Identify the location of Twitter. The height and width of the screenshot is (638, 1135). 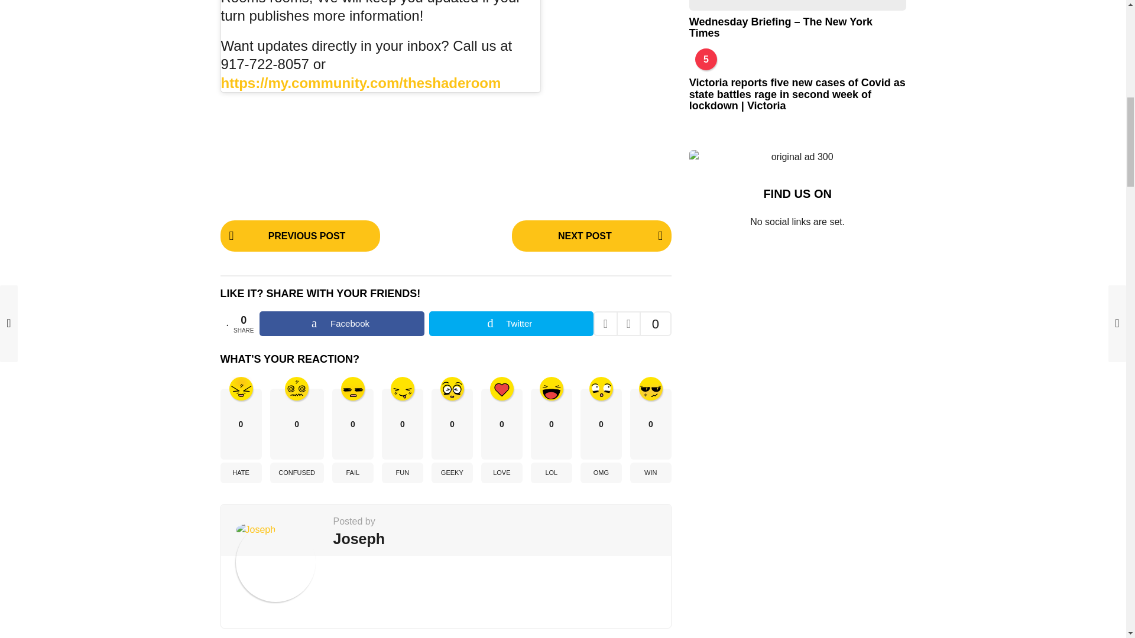
(511, 324).